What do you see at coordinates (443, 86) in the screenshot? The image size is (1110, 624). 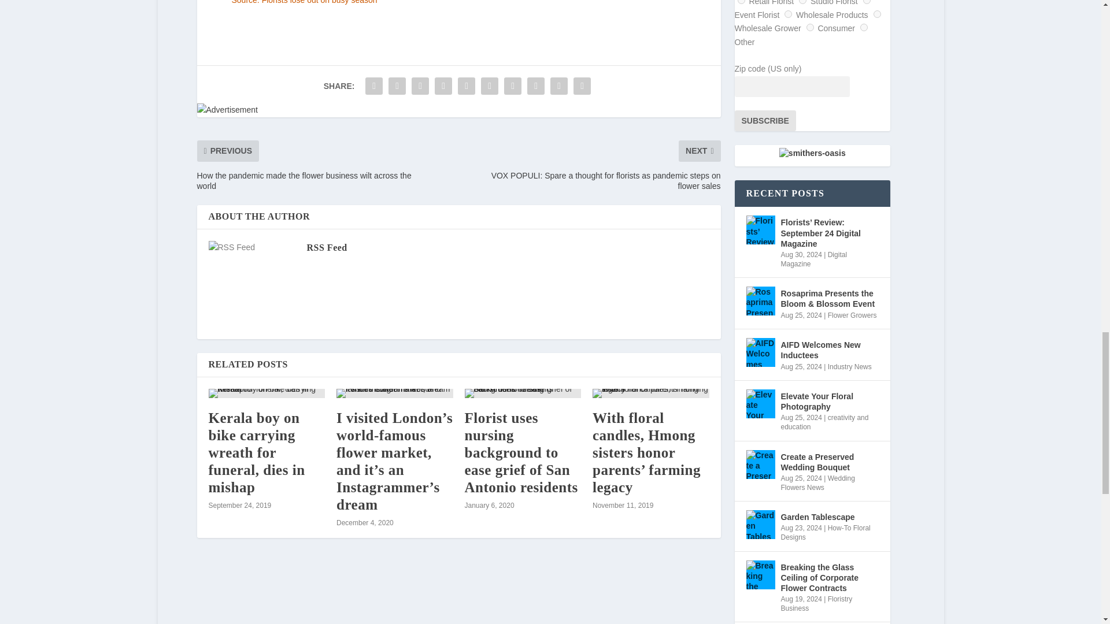 I see `Share "Florists lose out on busy season" via Tumblr` at bounding box center [443, 86].